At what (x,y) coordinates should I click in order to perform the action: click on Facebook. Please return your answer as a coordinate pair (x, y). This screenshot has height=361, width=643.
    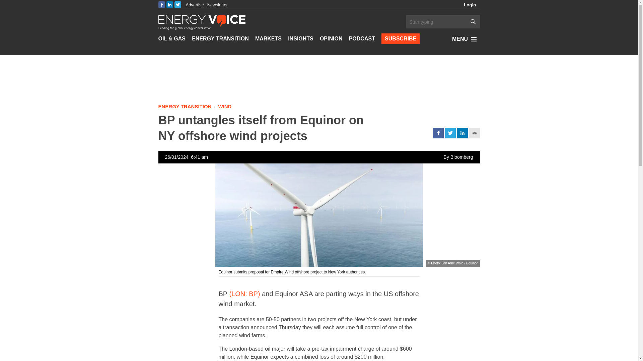
    Looking at the image, I should click on (161, 5).